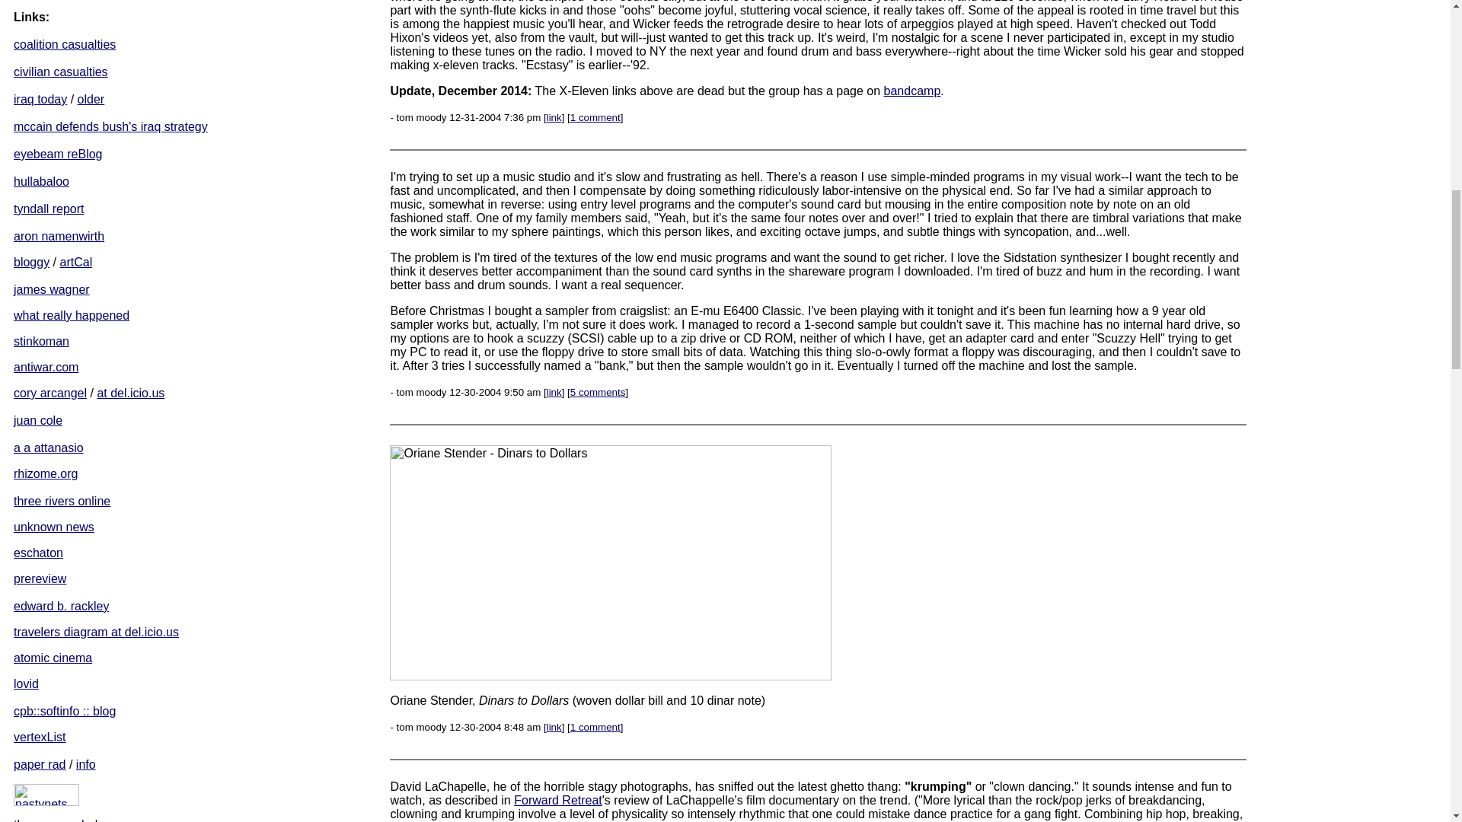  Describe the element at coordinates (40, 99) in the screenshot. I see `iraq today` at that location.